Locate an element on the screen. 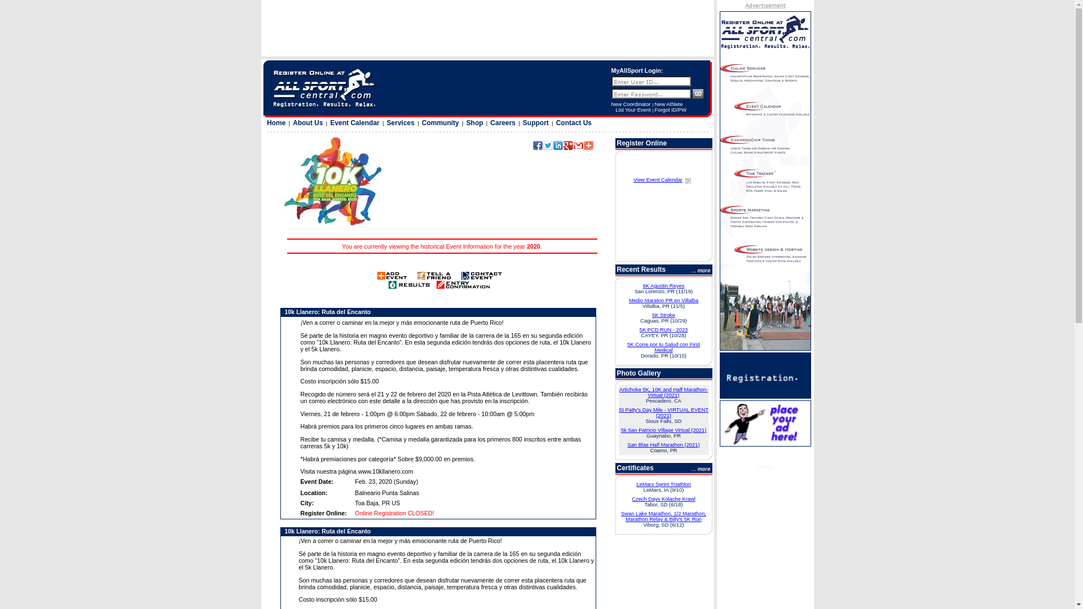  St Patty's Day Mile - VIRTUAL EVENT (2021) is located at coordinates (663, 413).